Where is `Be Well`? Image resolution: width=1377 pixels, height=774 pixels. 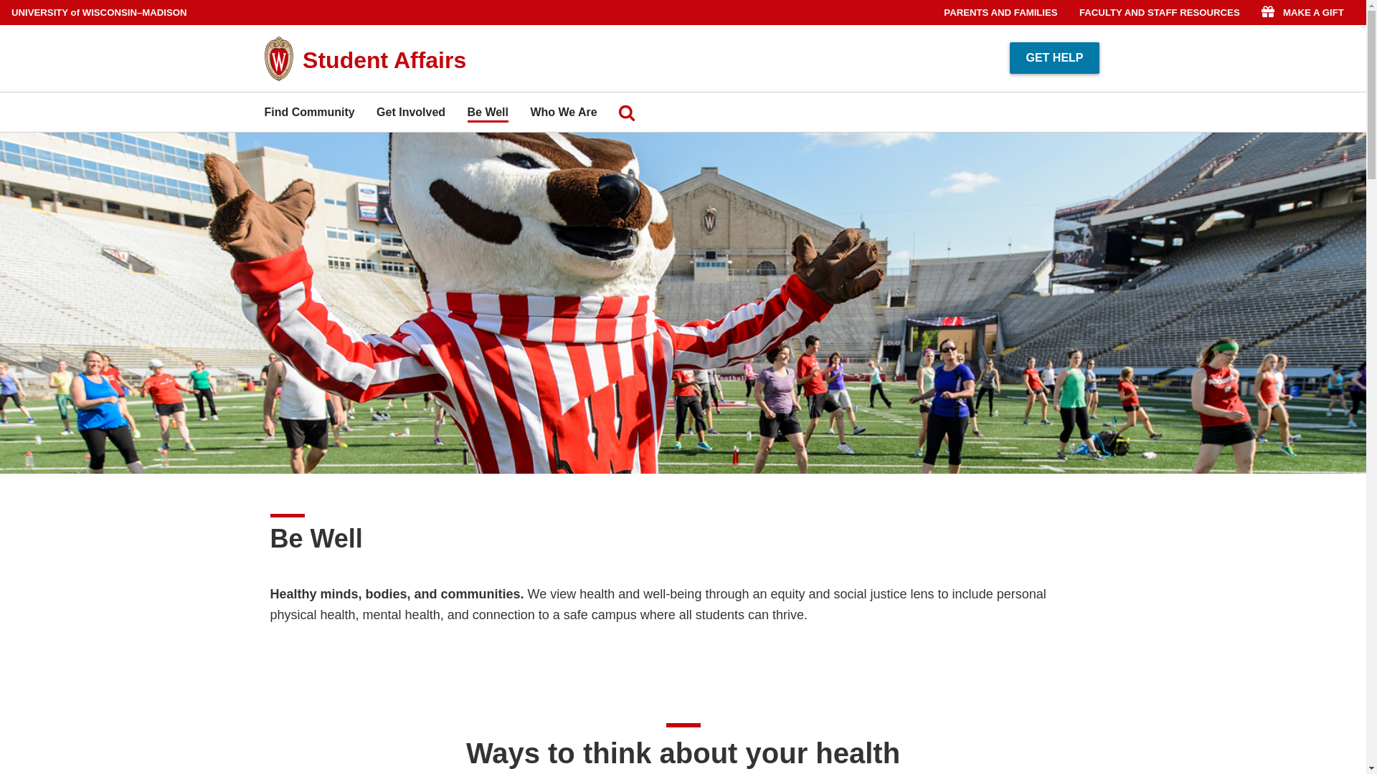
Be Well is located at coordinates (488, 112).